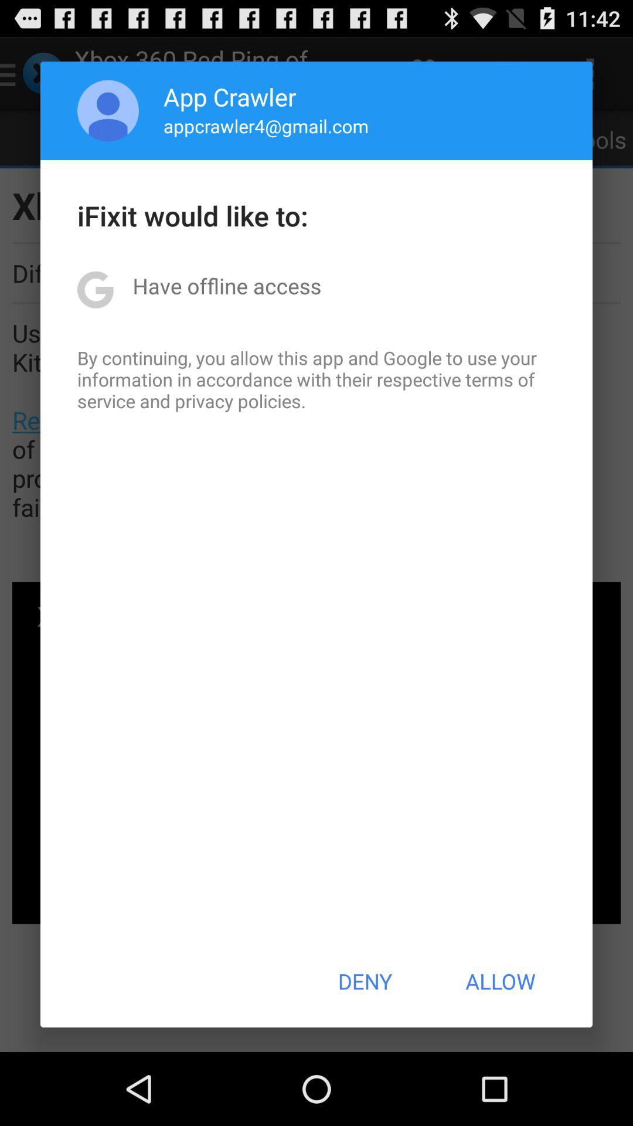 This screenshot has width=633, height=1126. I want to click on tap item next to the allow item, so click(365, 981).